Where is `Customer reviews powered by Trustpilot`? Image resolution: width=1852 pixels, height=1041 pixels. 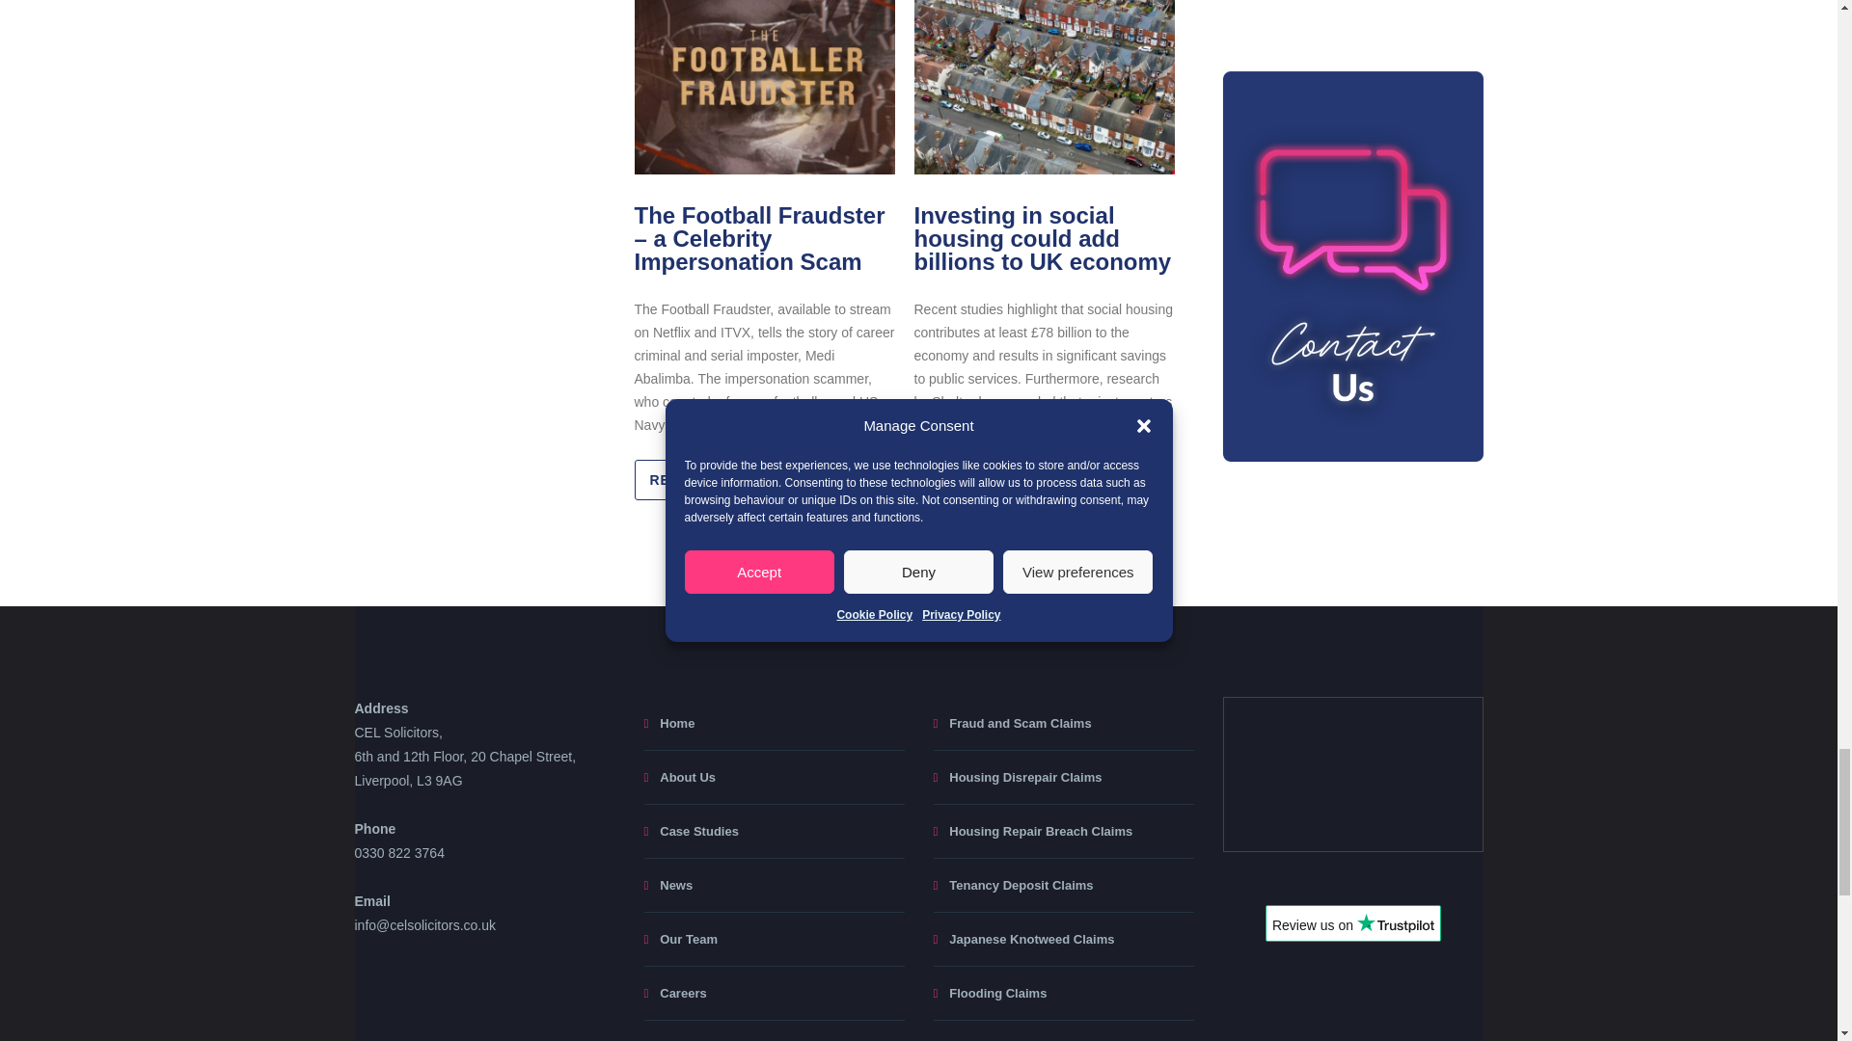 Customer reviews powered by Trustpilot is located at coordinates (1352, 929).